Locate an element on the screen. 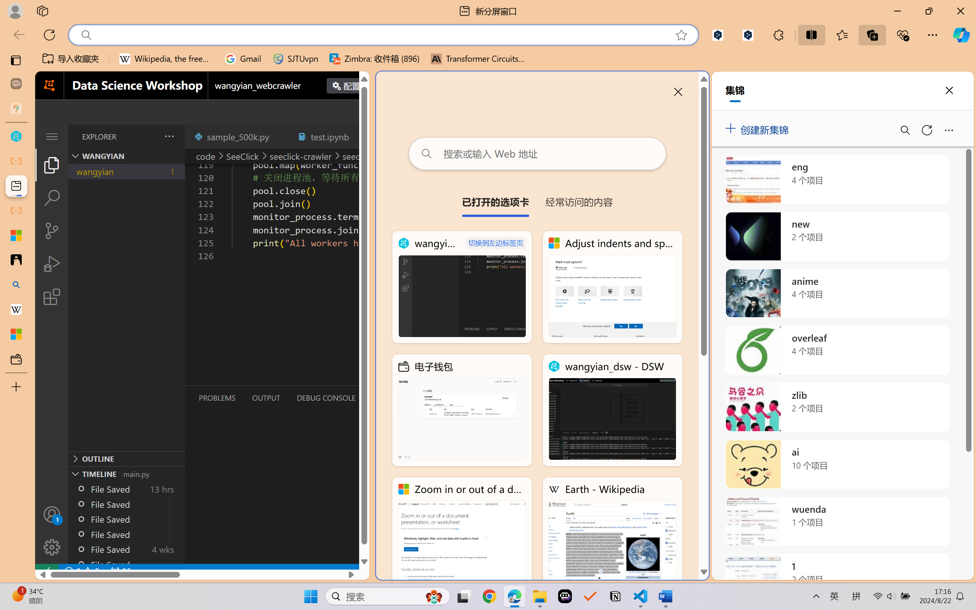  Views and More Actions... is located at coordinates (169, 136).